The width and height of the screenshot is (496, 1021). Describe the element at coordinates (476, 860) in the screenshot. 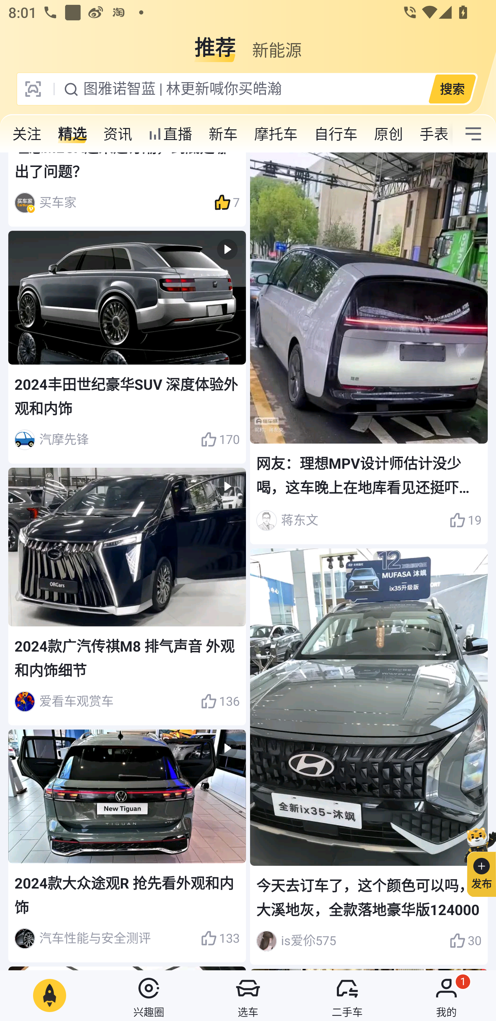

I see `发布` at that location.